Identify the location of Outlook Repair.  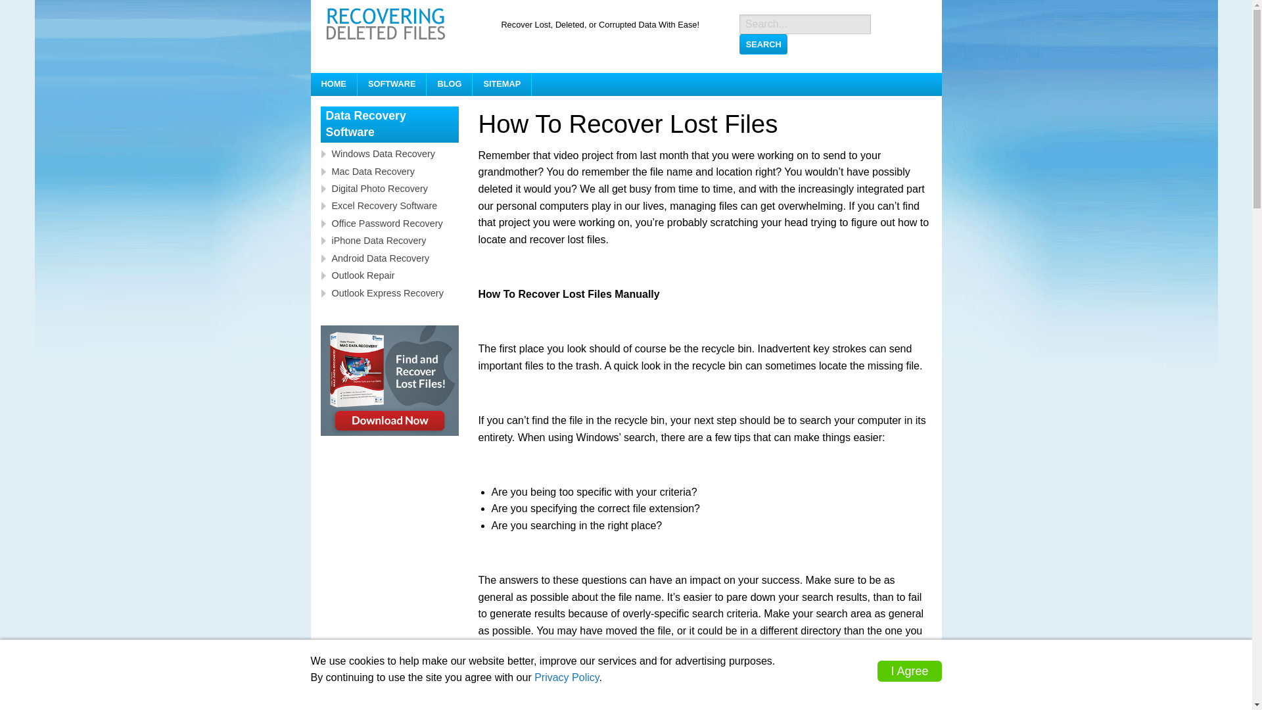
(392, 275).